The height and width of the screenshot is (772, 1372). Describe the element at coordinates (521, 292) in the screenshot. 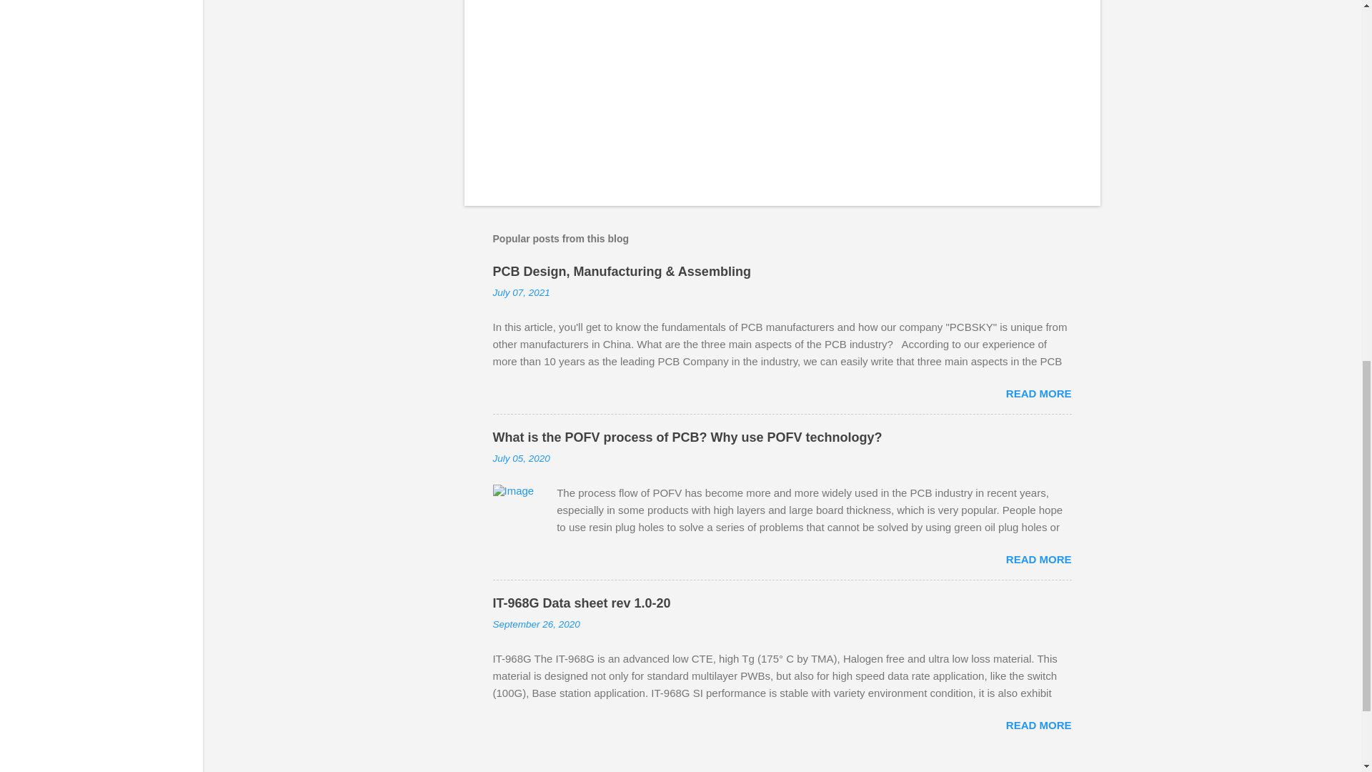

I see `July 07, 2021` at that location.